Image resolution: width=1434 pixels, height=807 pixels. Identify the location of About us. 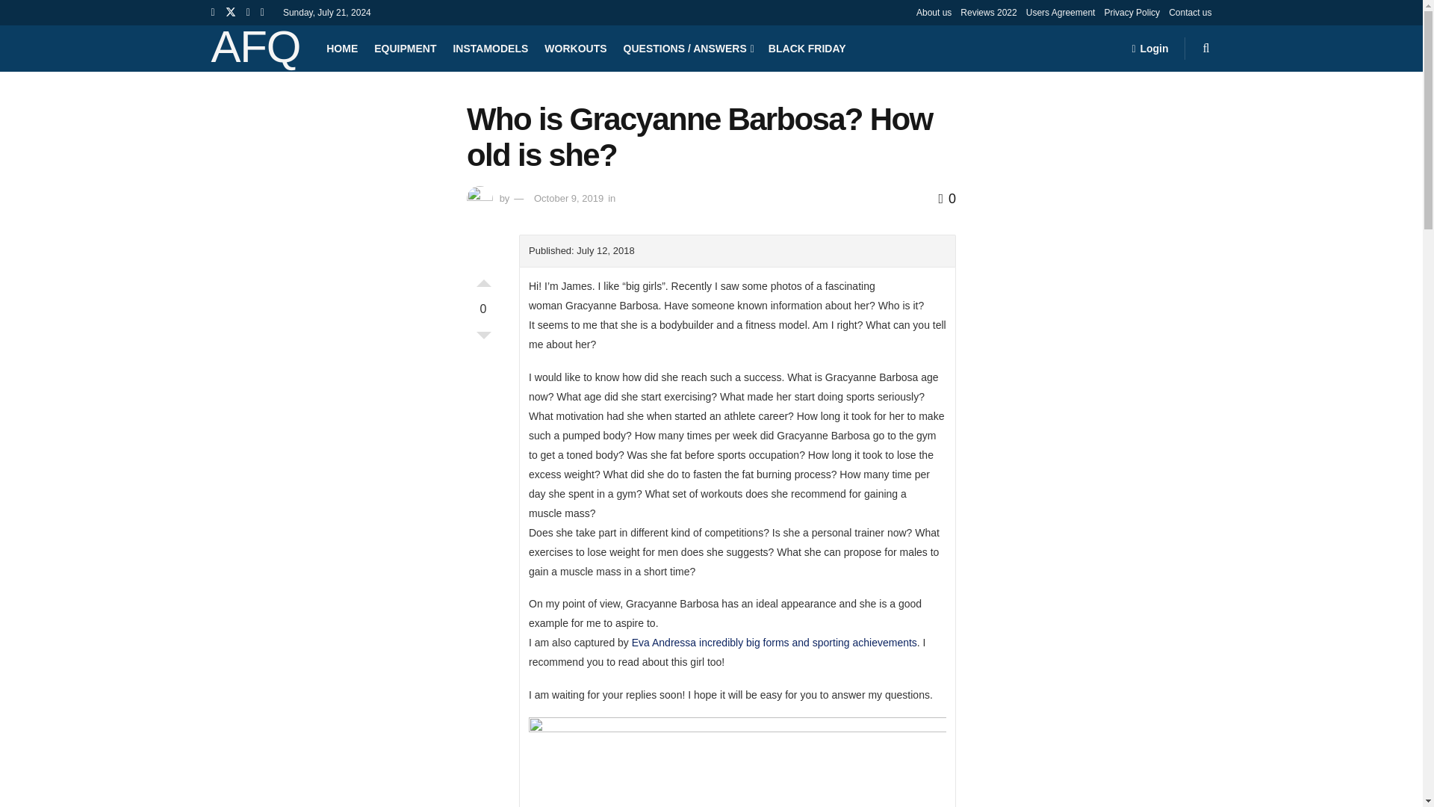
(934, 12).